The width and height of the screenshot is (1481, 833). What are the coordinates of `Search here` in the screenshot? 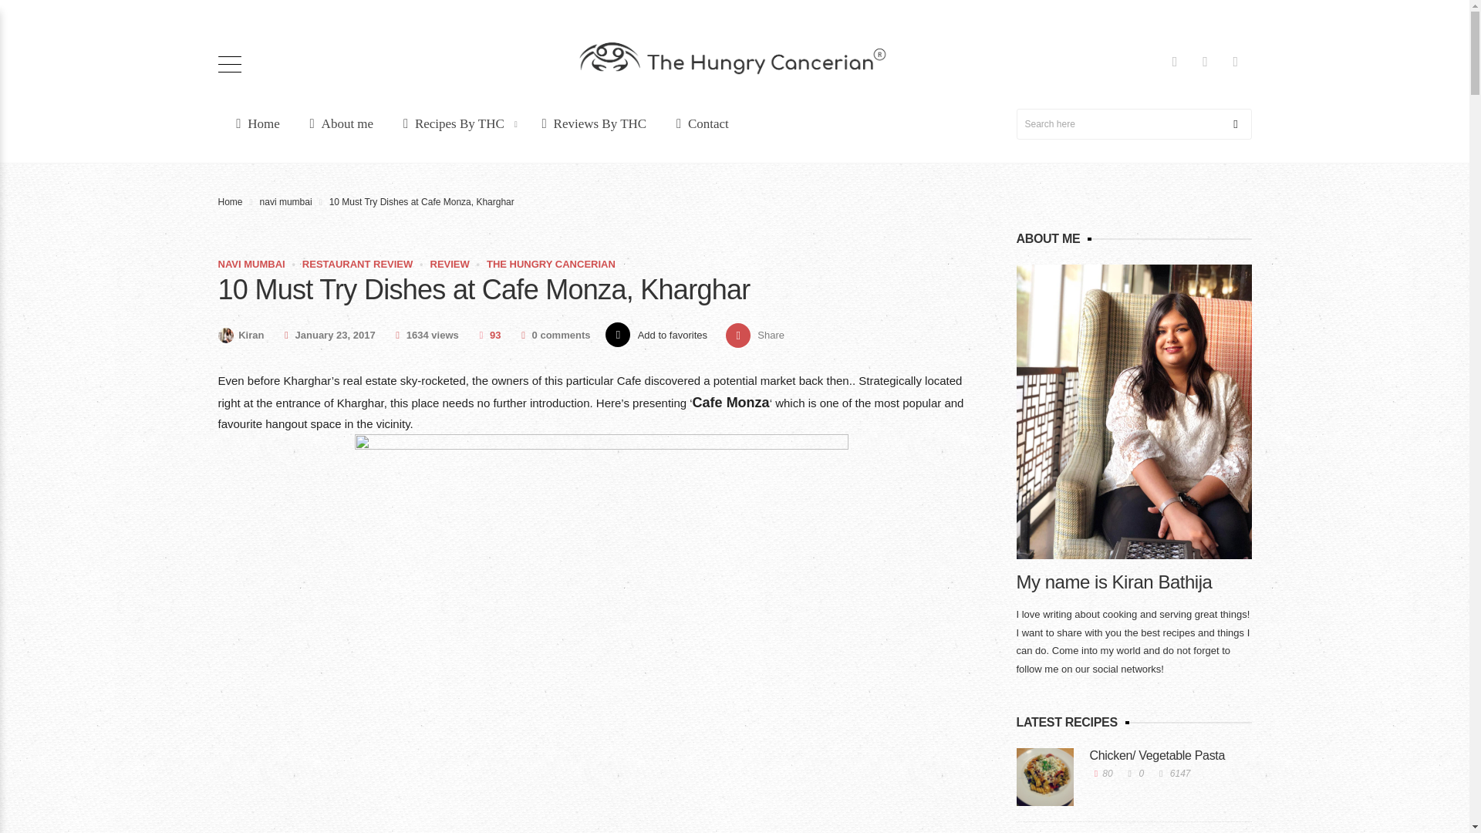 It's located at (1134, 124).